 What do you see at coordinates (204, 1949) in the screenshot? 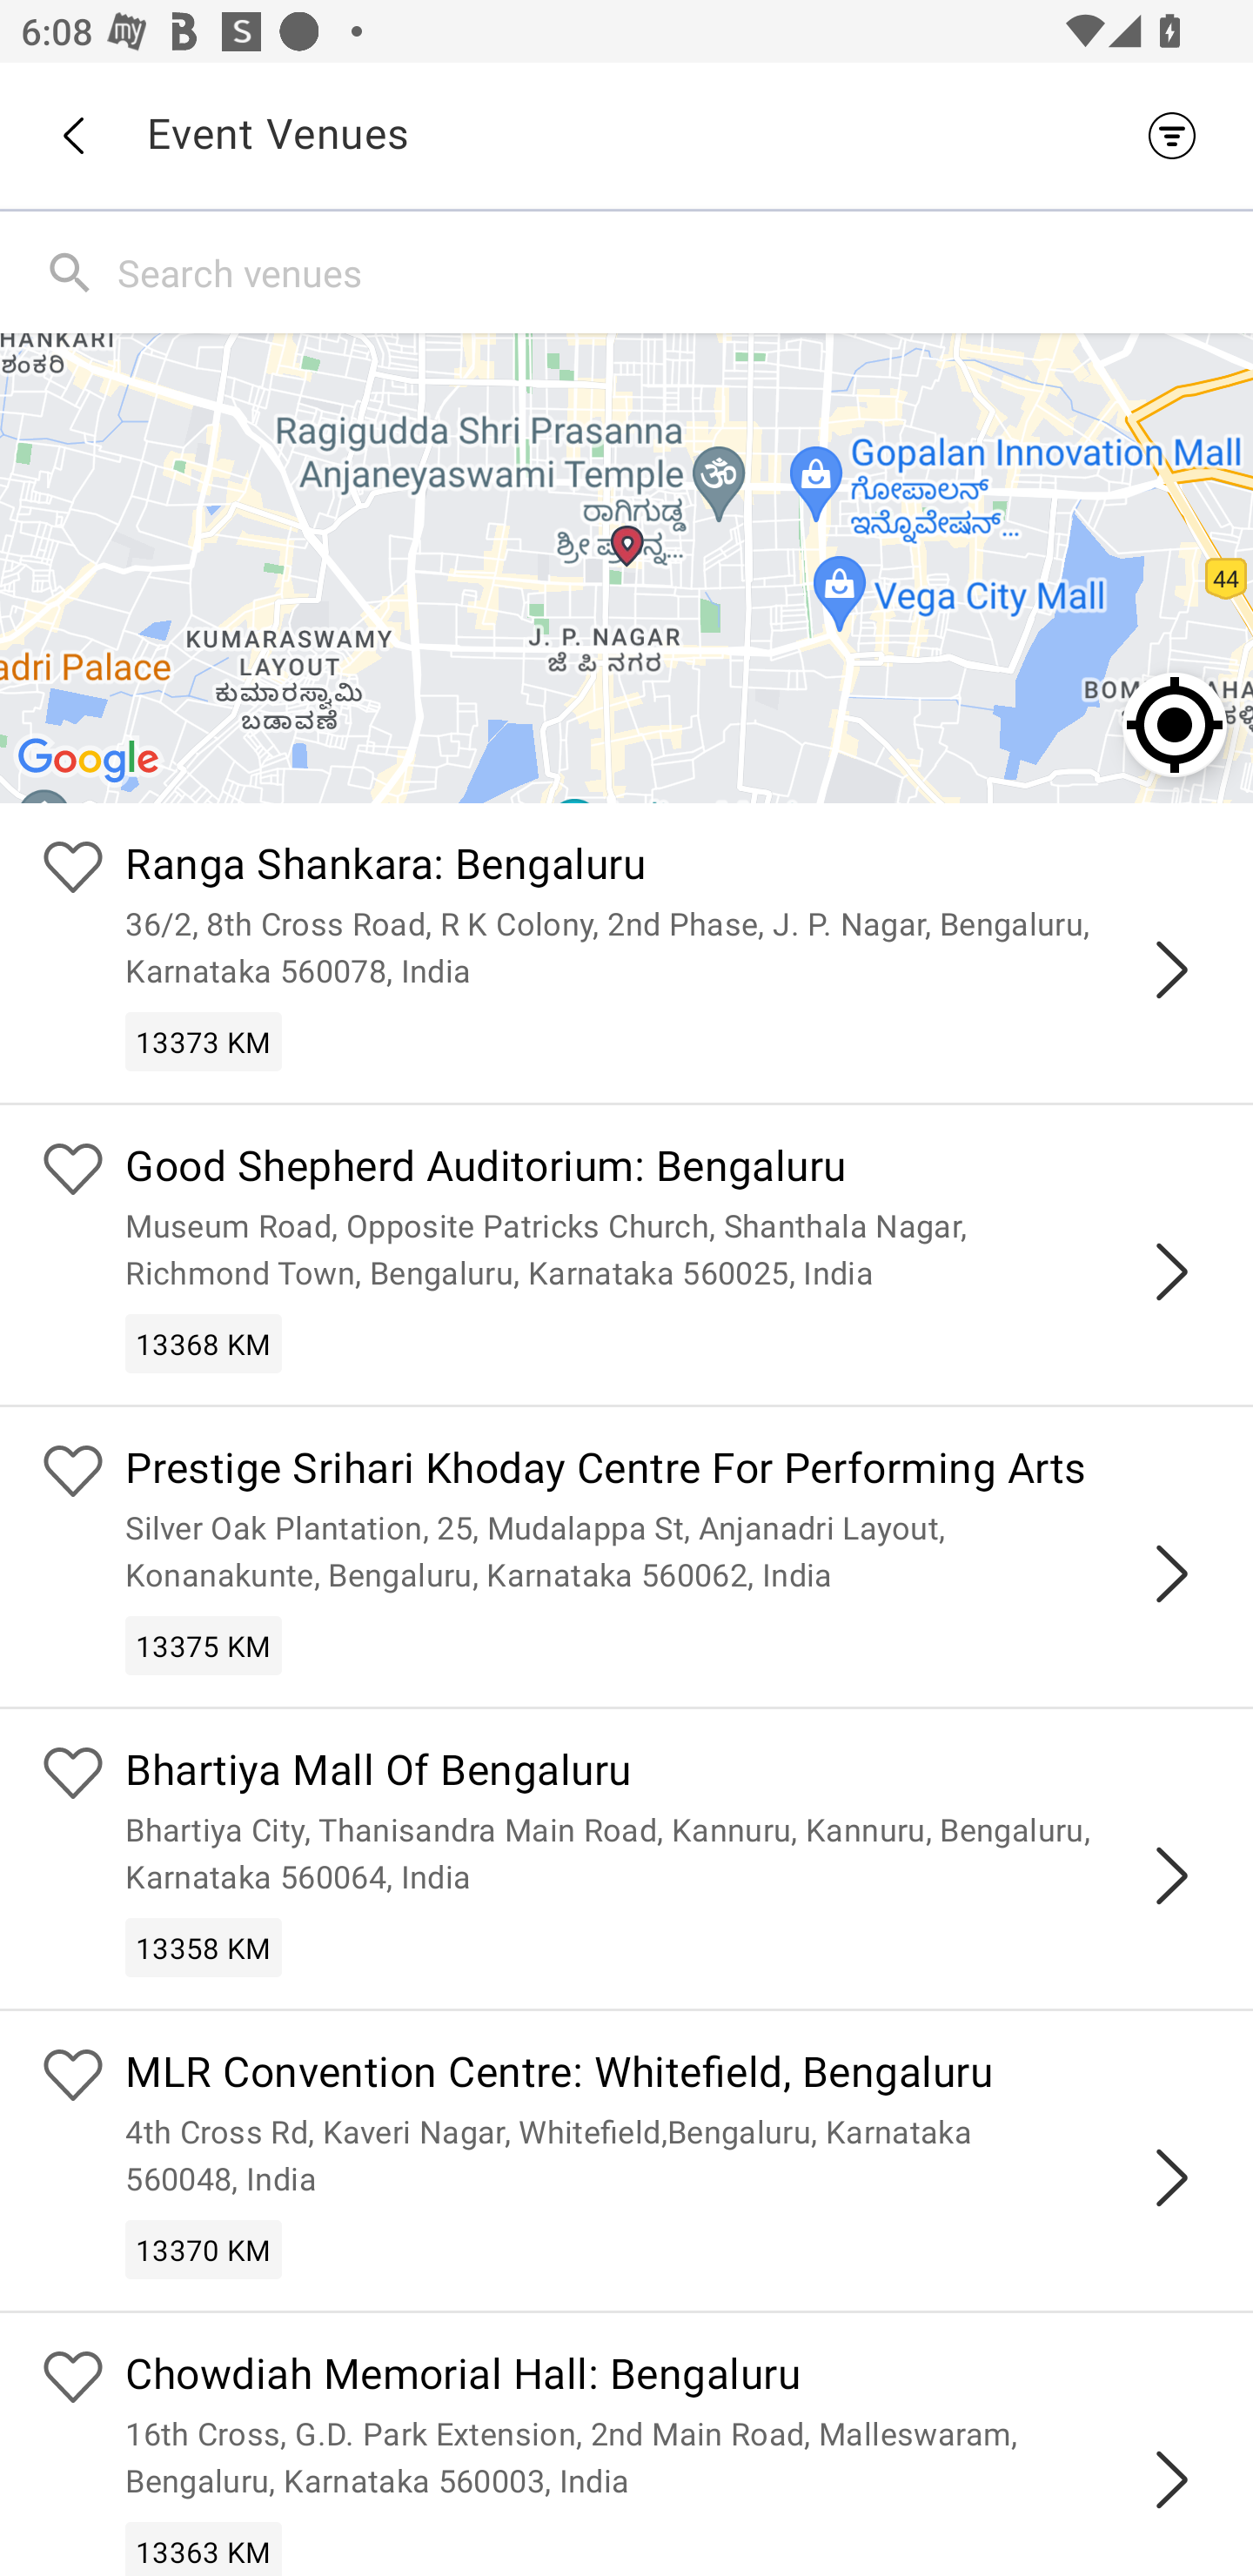
I see `13358 KM` at bounding box center [204, 1949].